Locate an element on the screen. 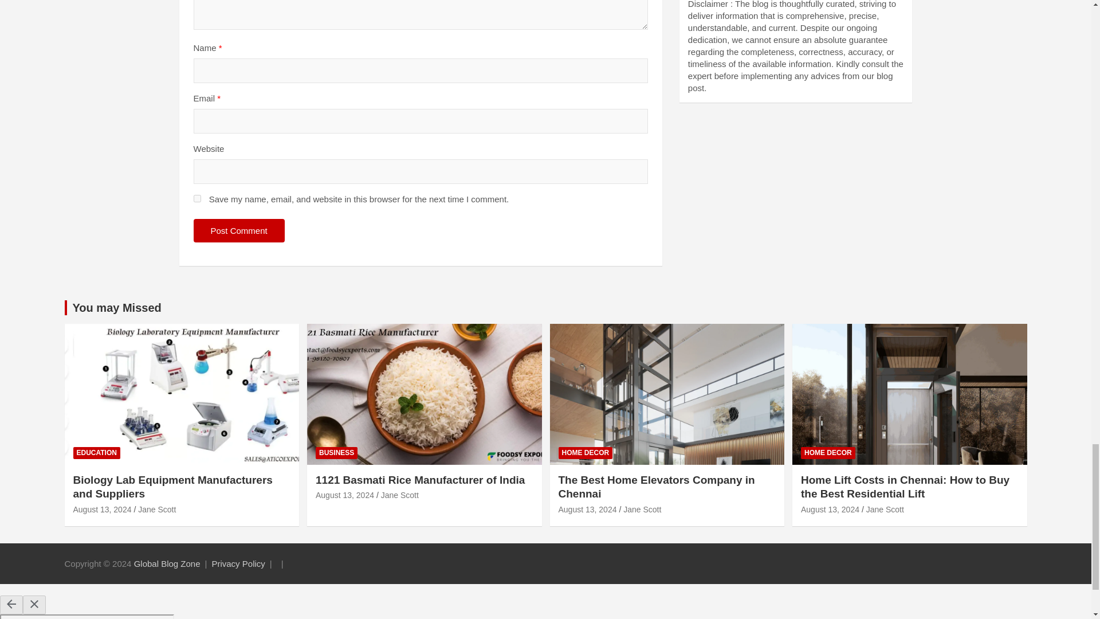  Biology Lab Equipment Manufacturers and Suppliers is located at coordinates (103, 510).